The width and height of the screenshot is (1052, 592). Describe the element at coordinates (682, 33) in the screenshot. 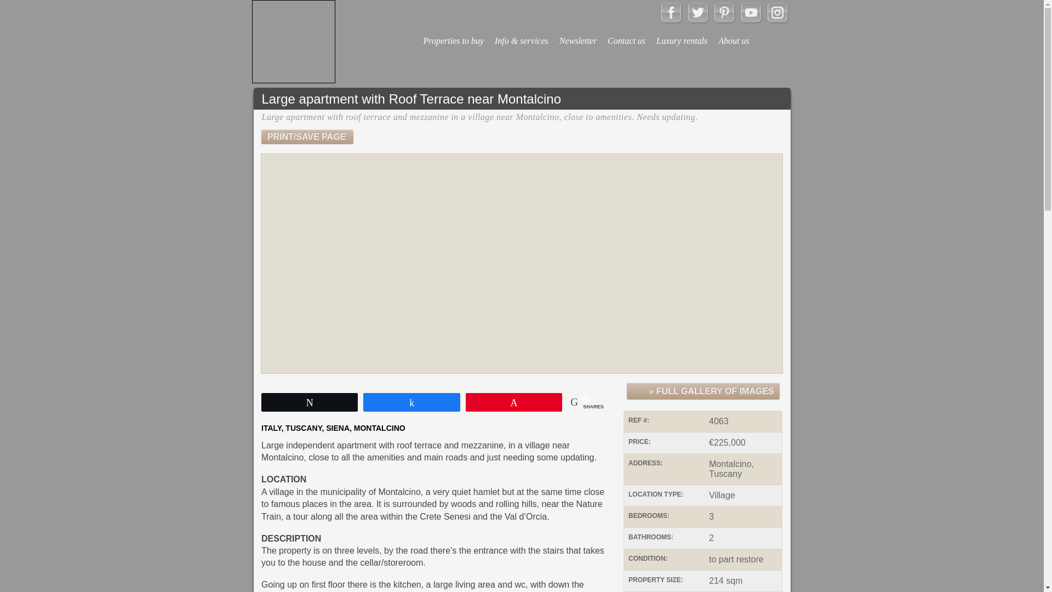

I see `Luxury rentals` at that location.